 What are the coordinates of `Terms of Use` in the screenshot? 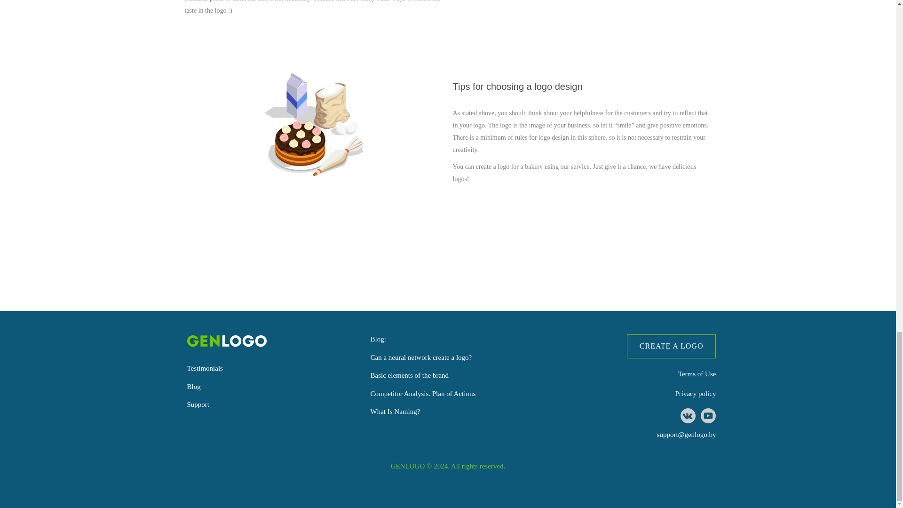 It's located at (697, 374).